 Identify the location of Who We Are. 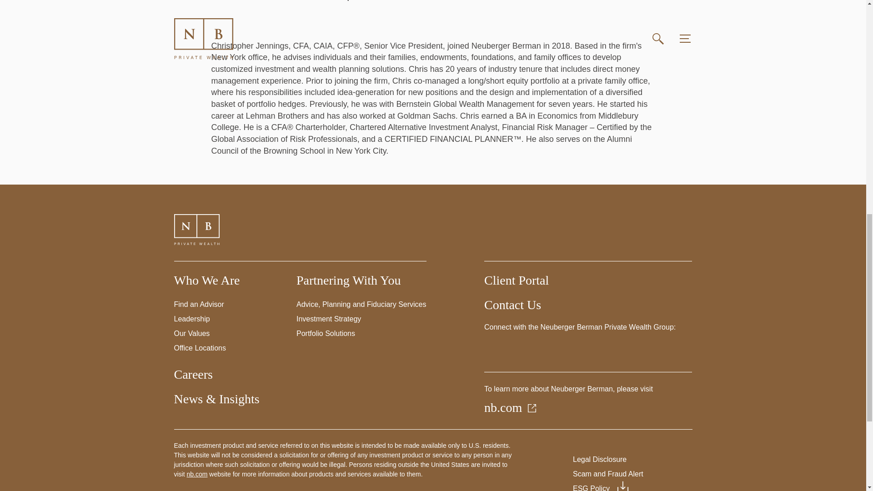
(206, 280).